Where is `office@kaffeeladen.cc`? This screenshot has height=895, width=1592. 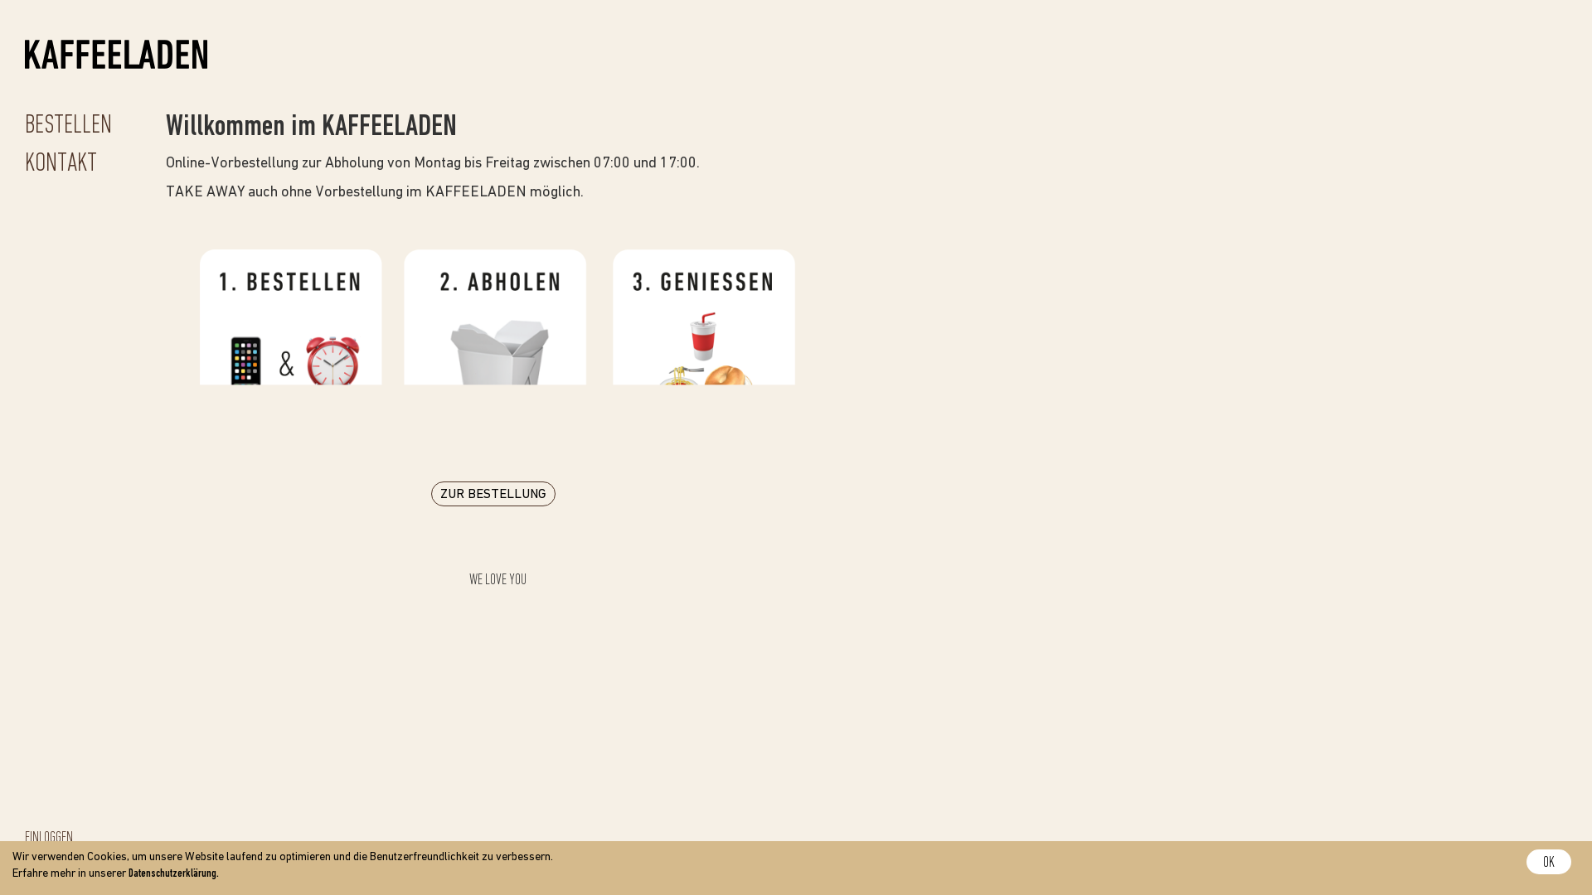
office@kaffeeladen.cc is located at coordinates (891, 878).